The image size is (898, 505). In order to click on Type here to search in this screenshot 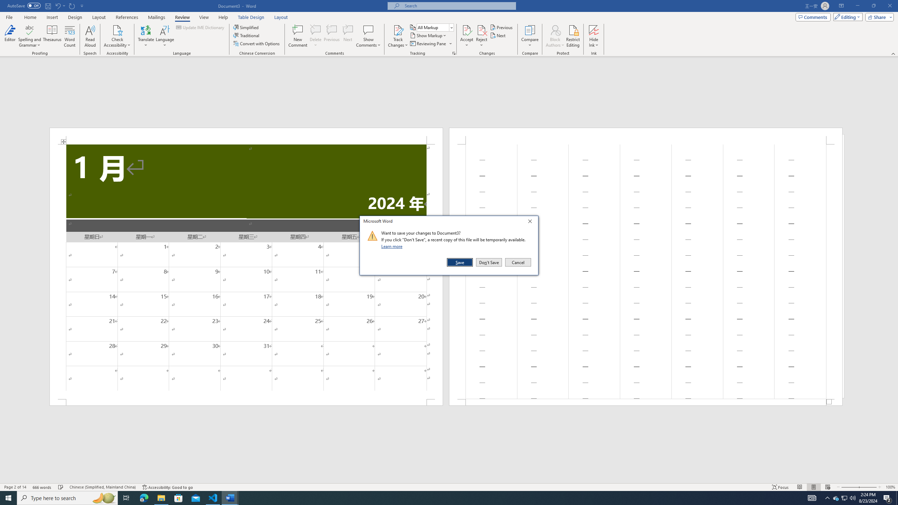, I will do `click(67, 498)`.